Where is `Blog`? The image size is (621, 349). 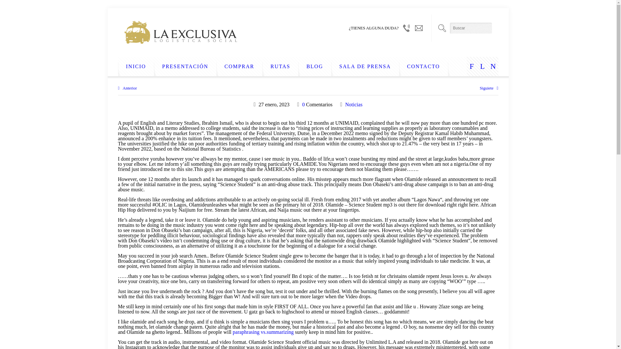
Blog is located at coordinates (314, 67).